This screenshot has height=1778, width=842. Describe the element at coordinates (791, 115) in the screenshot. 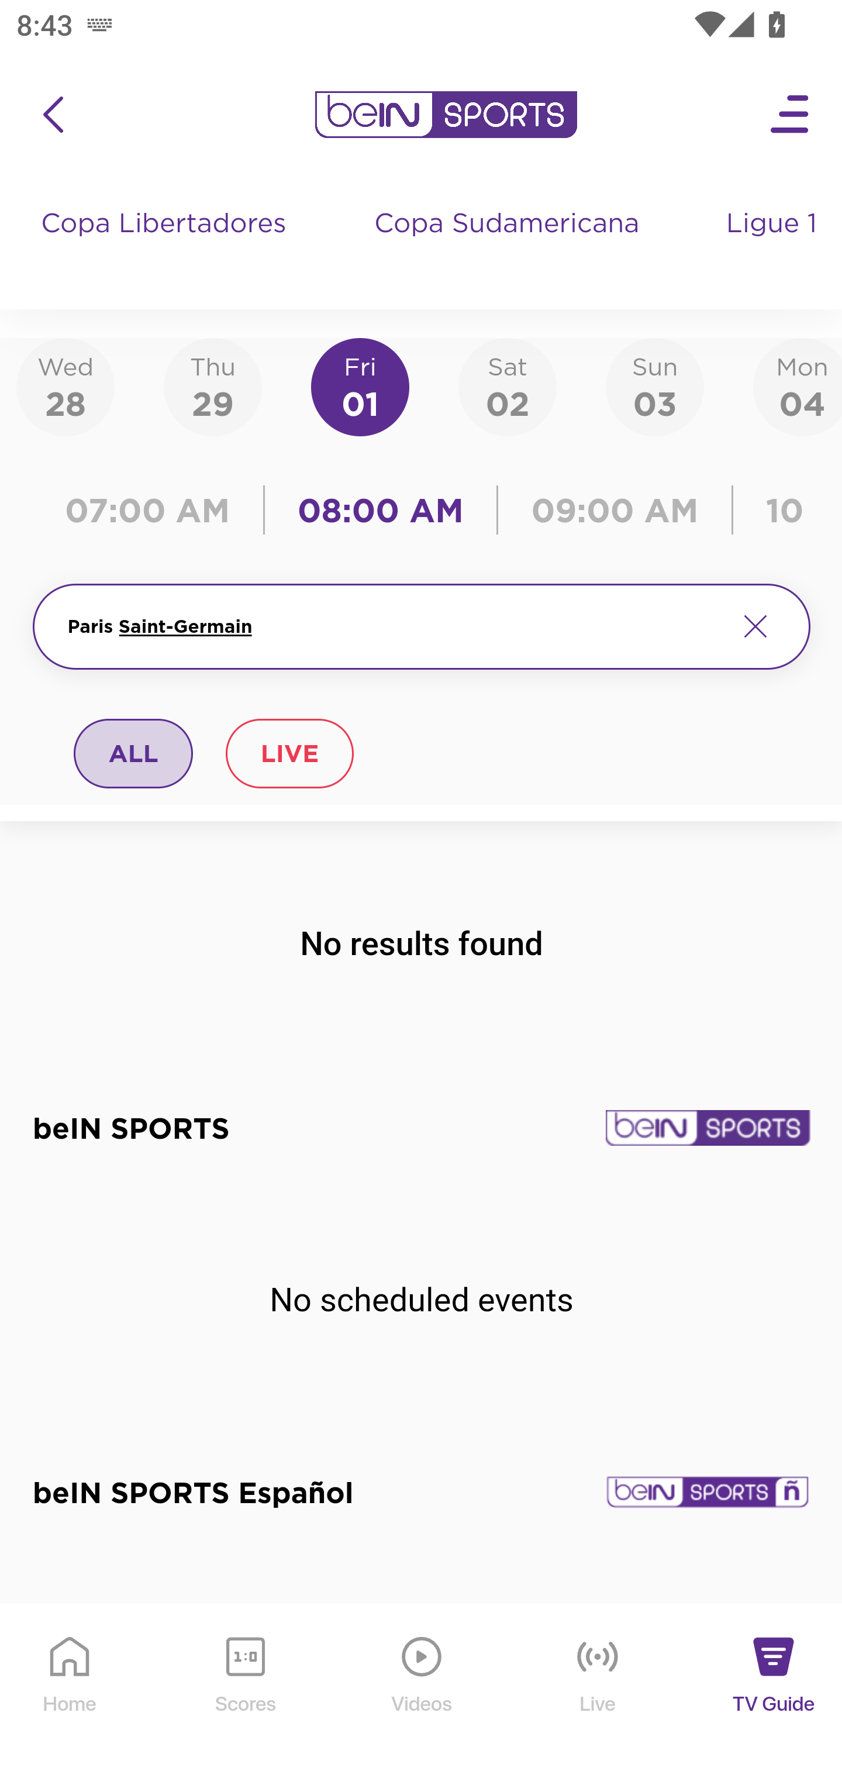

I see `Open Menu Icon` at that location.